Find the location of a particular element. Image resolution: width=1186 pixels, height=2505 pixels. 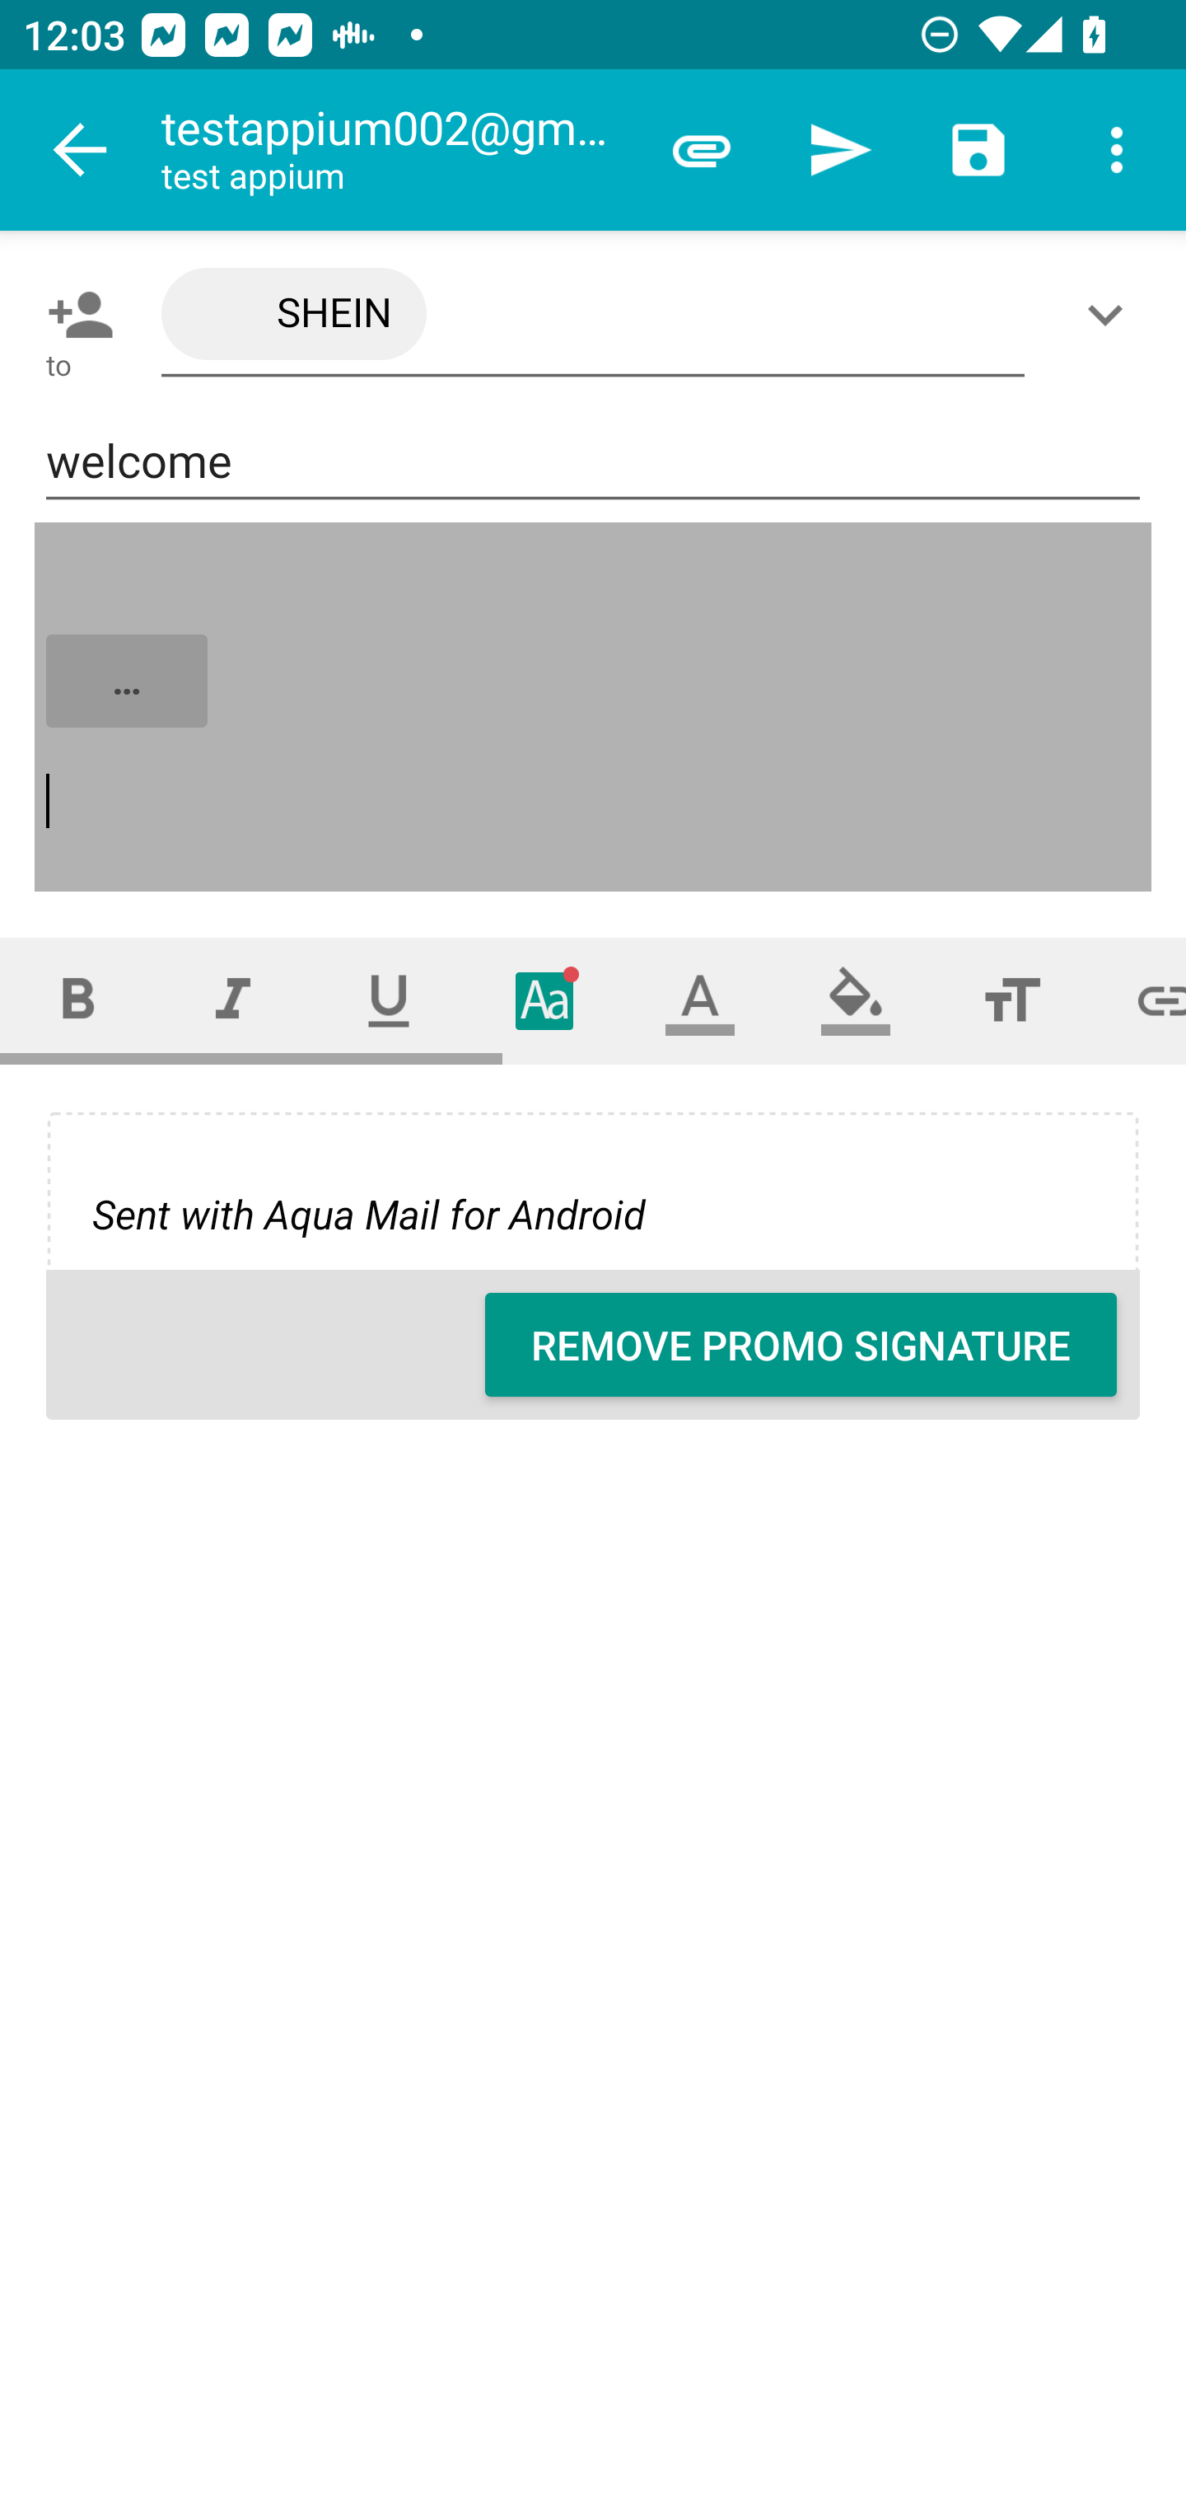

Underline is located at coordinates (389, 1000).